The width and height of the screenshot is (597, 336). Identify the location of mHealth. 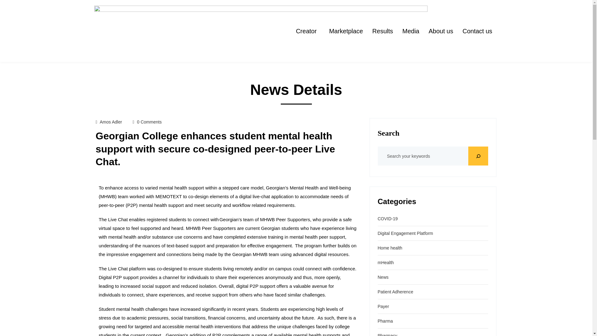
(385, 263).